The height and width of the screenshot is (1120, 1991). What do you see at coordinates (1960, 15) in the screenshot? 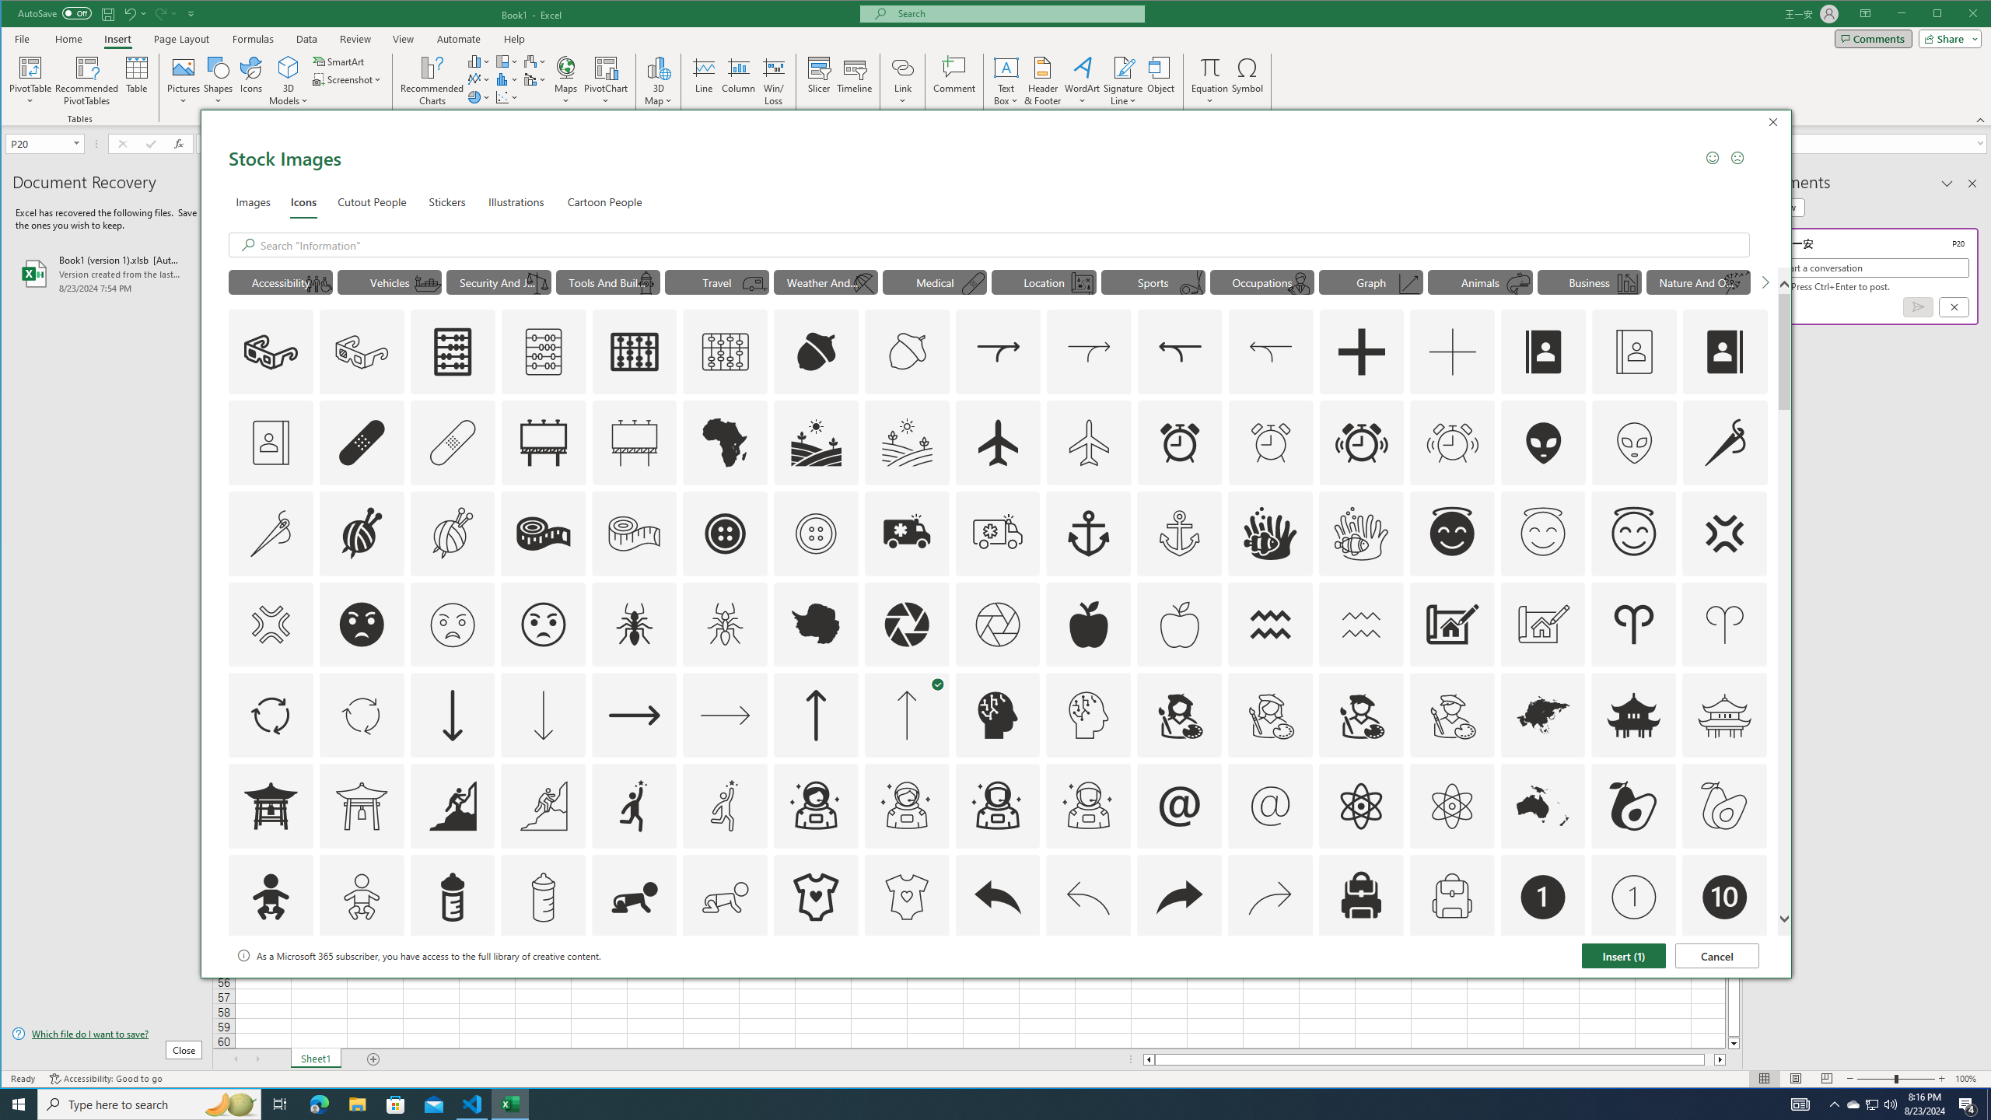
I see `Maximize` at bounding box center [1960, 15].